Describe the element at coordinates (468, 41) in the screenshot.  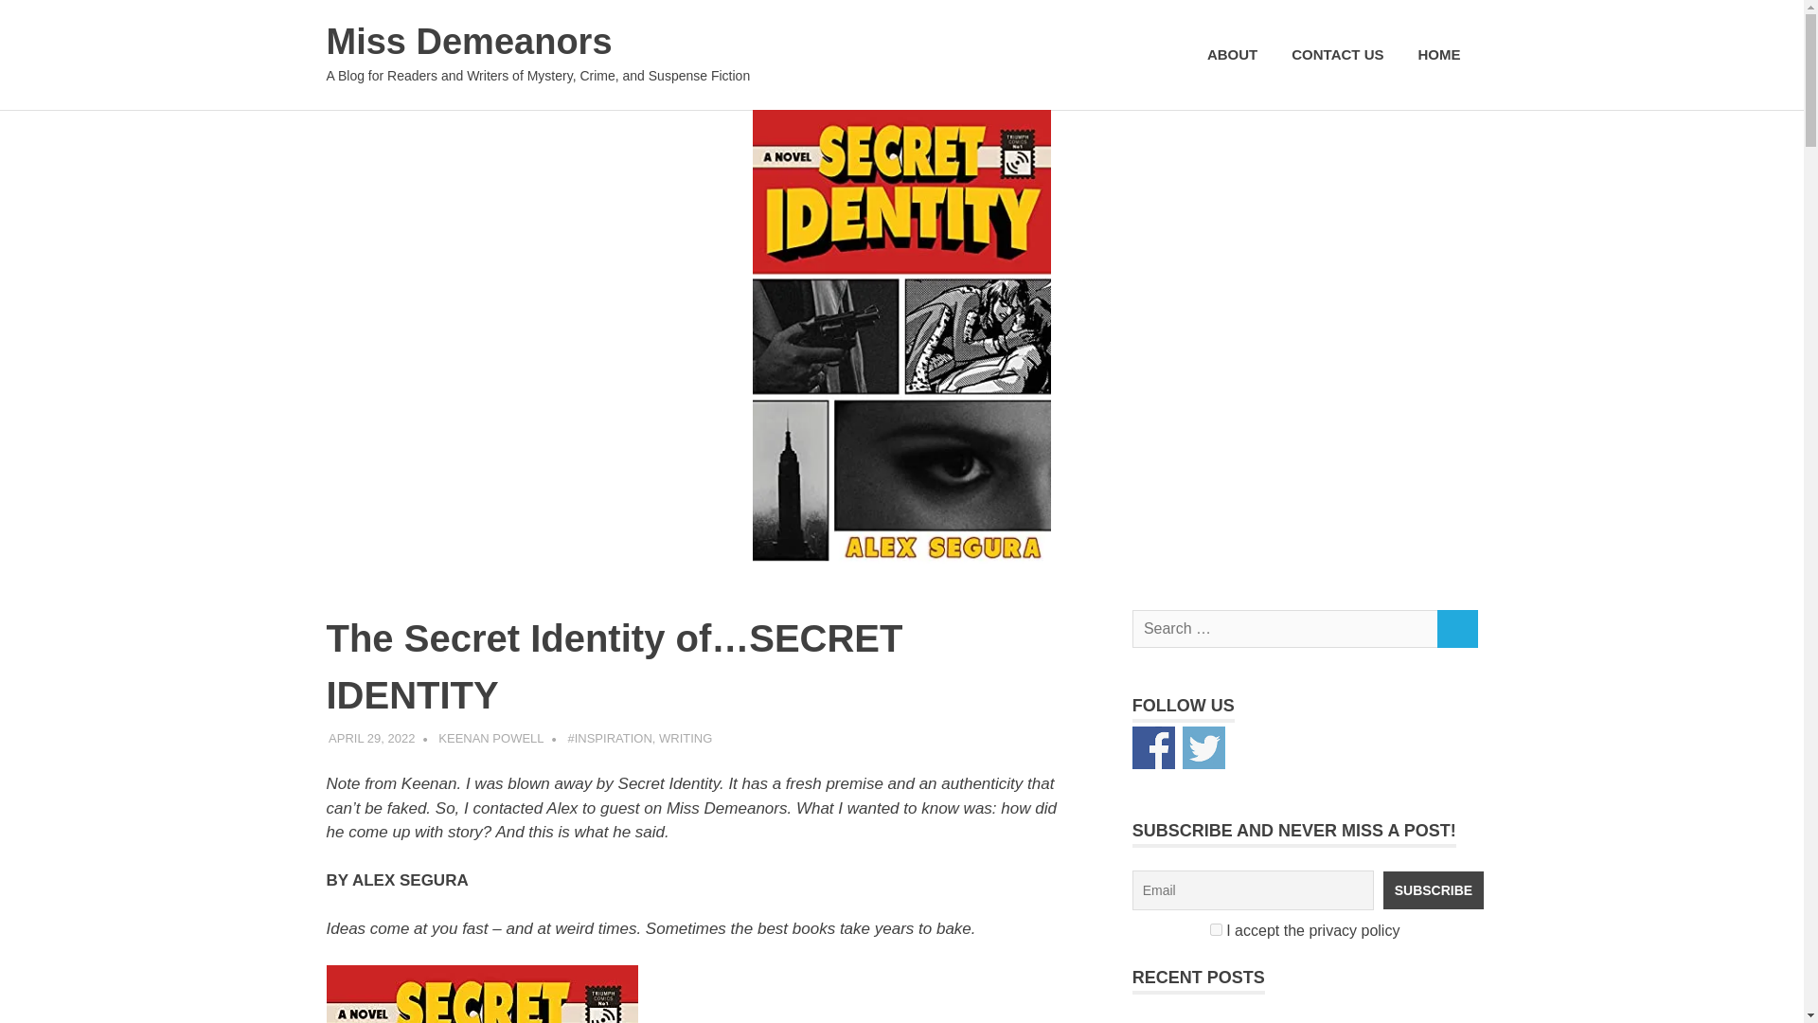
I see `Miss Demeanors` at that location.